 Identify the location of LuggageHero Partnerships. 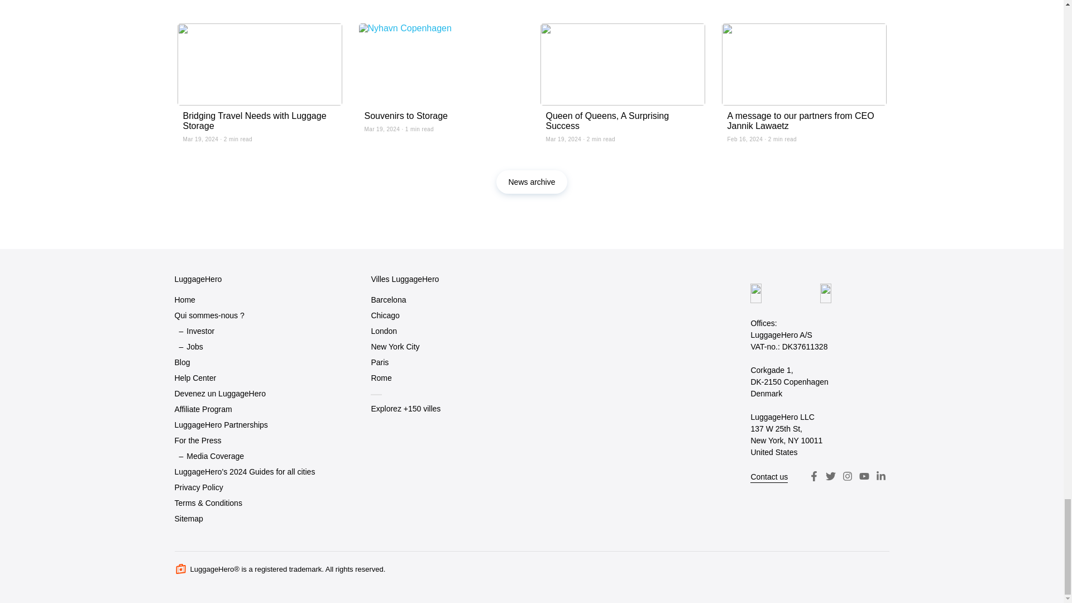
(220, 425).